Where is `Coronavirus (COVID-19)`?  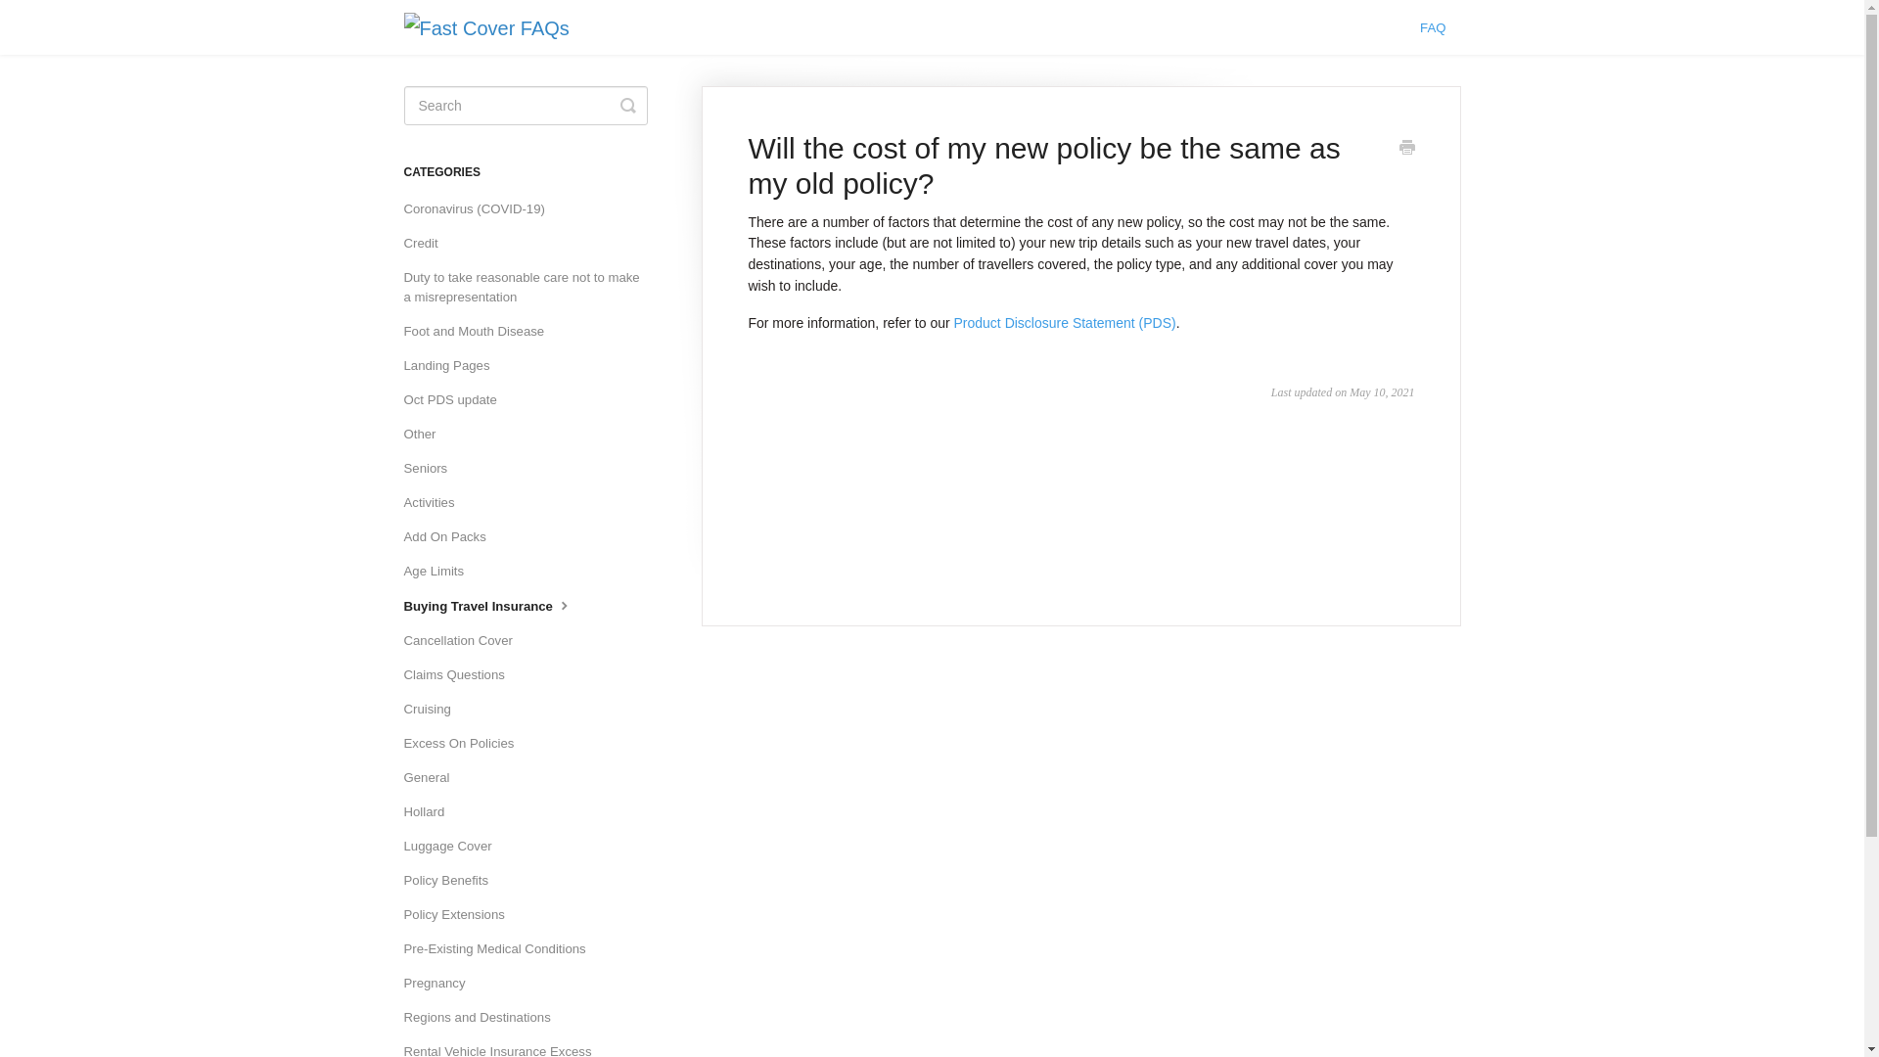
Coronavirus (COVID-19) is located at coordinates (481, 209).